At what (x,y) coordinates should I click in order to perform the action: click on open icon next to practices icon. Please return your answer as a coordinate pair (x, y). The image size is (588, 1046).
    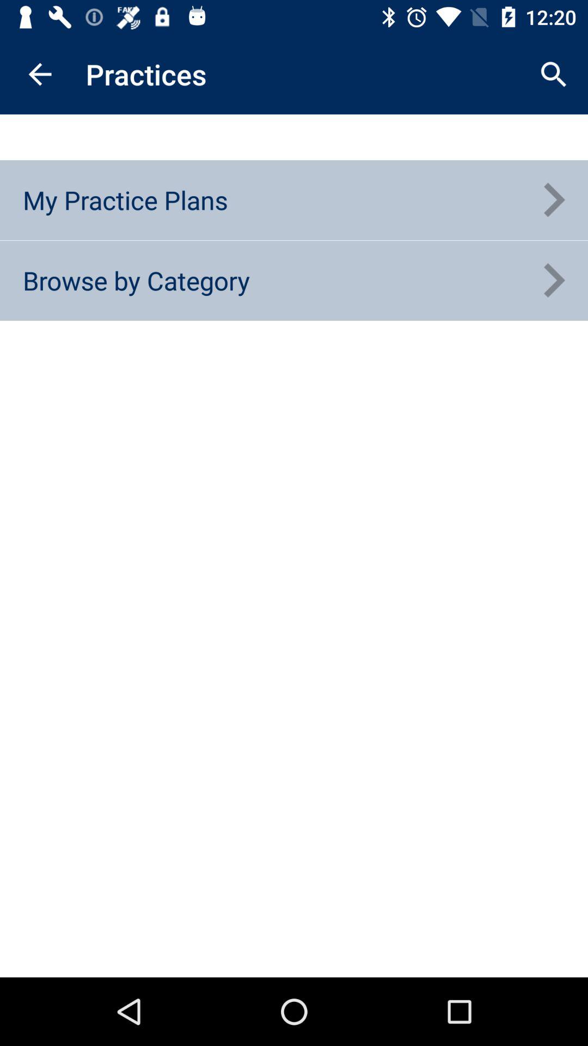
    Looking at the image, I should click on (40, 74).